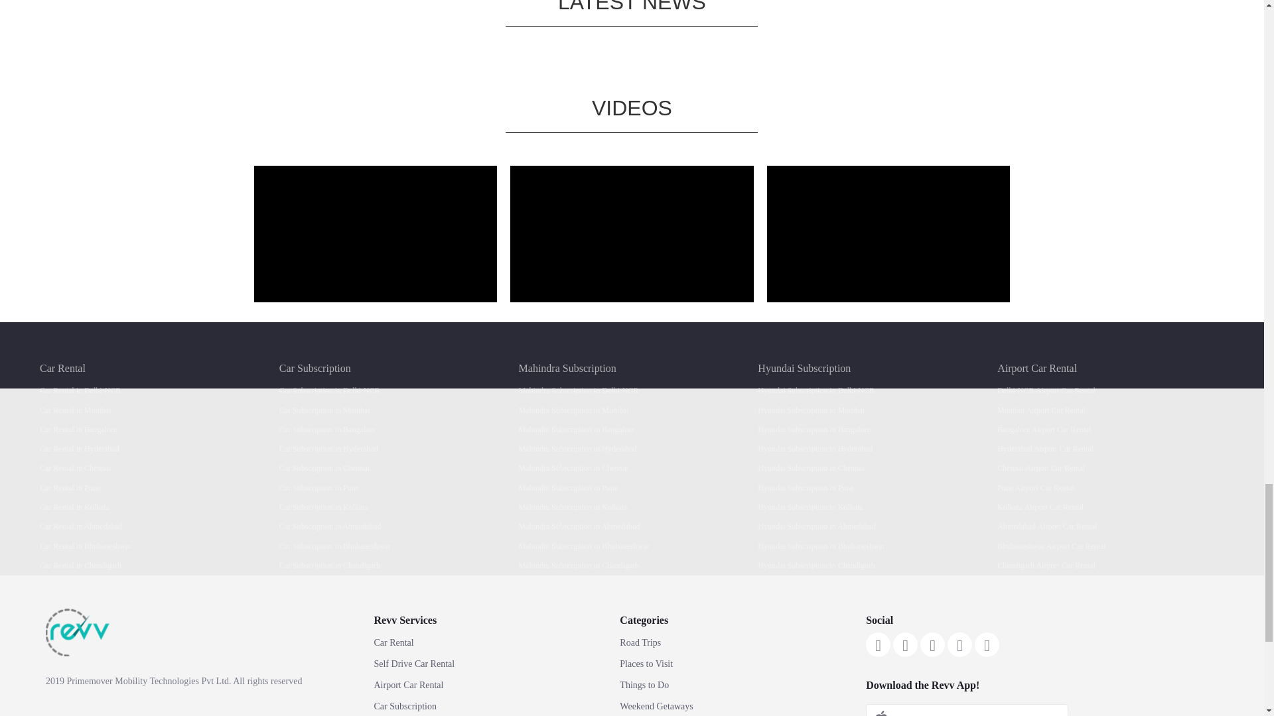 The image size is (1274, 716). Describe the element at coordinates (632, 233) in the screenshot. I see `youtube Video Player` at that location.